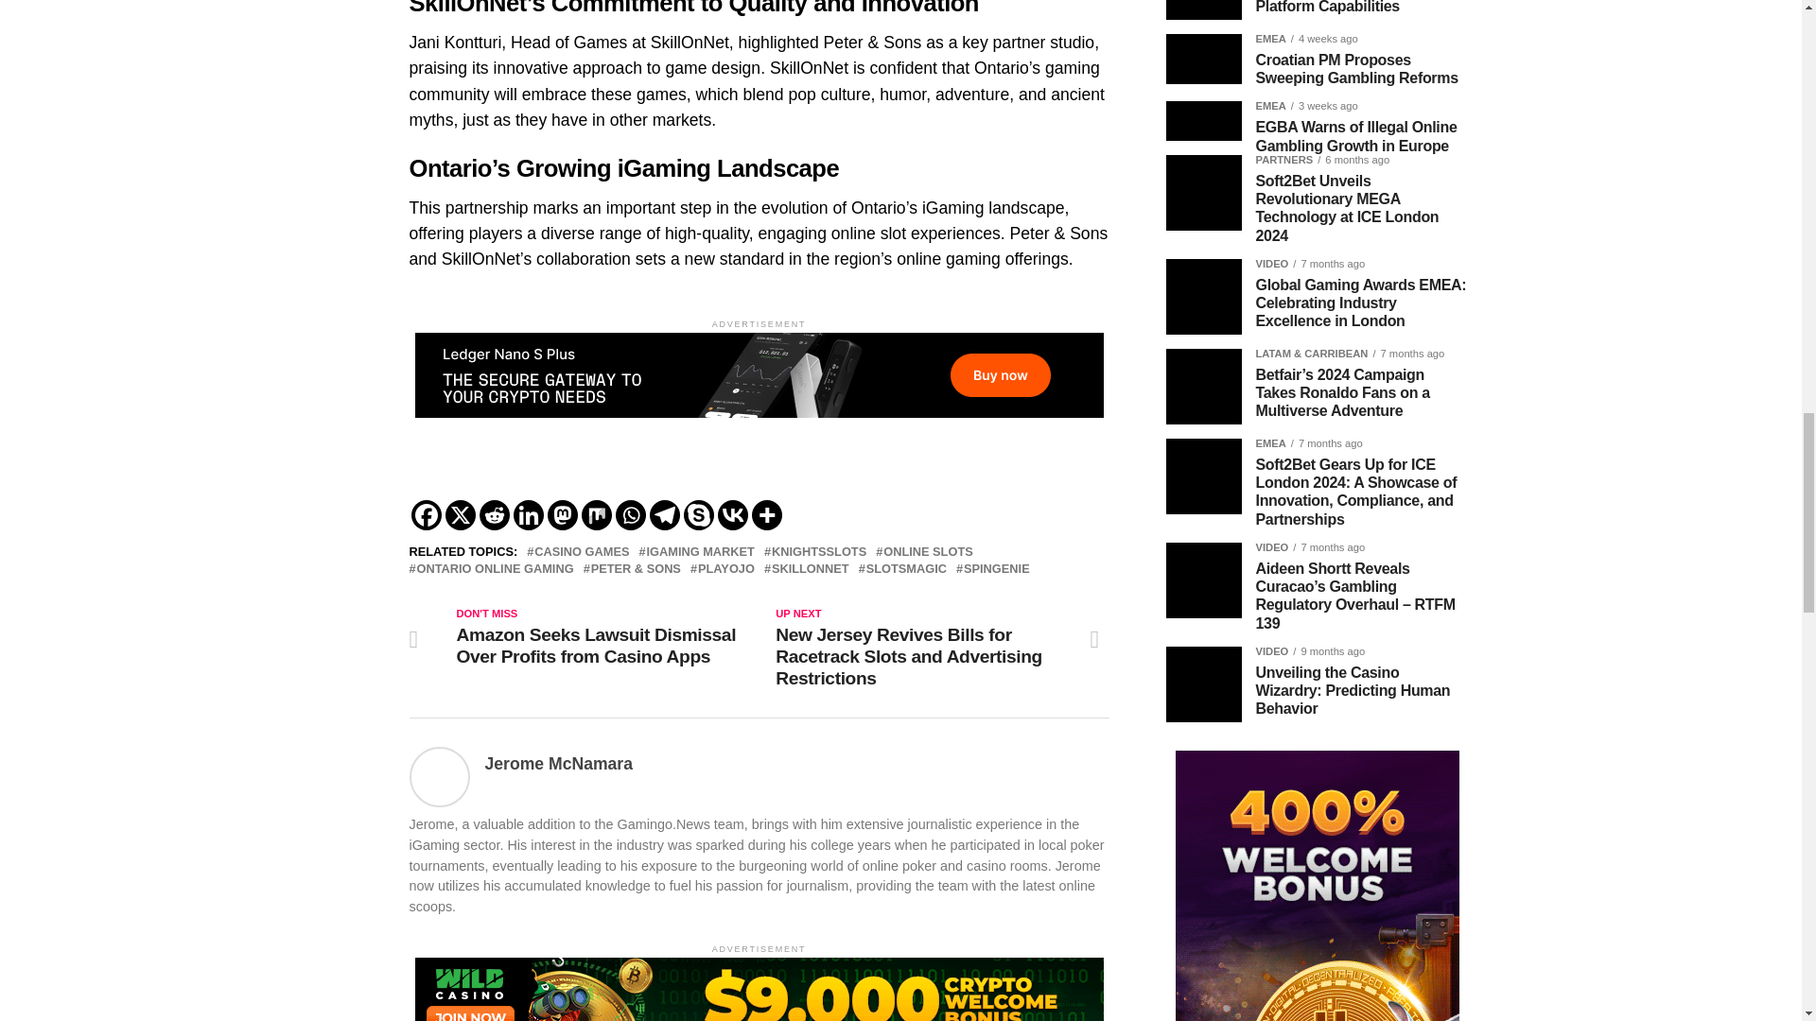 The width and height of the screenshot is (1816, 1021). I want to click on Mix, so click(596, 514).